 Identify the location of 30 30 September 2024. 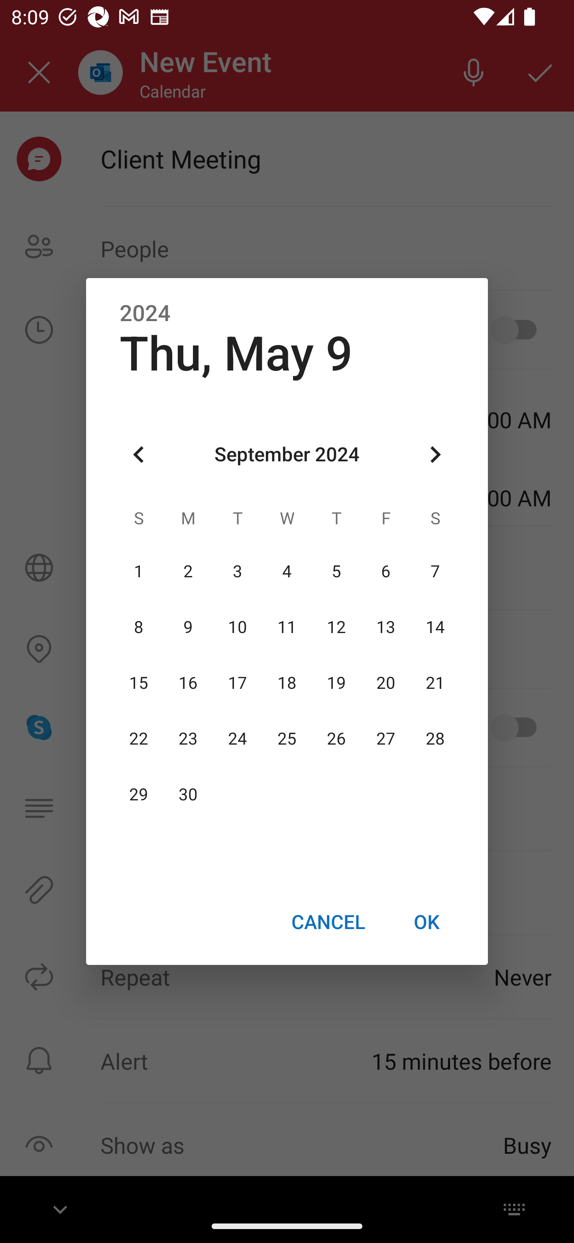
(188, 795).